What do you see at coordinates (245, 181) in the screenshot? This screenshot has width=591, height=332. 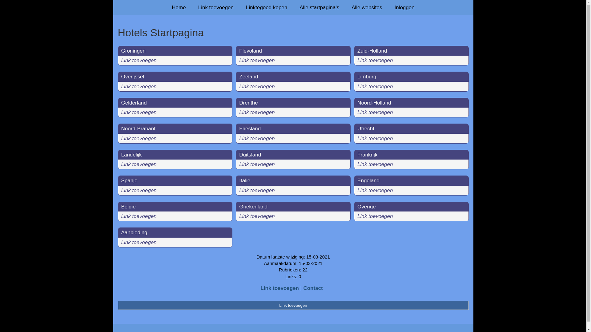 I see `Italie` at bounding box center [245, 181].